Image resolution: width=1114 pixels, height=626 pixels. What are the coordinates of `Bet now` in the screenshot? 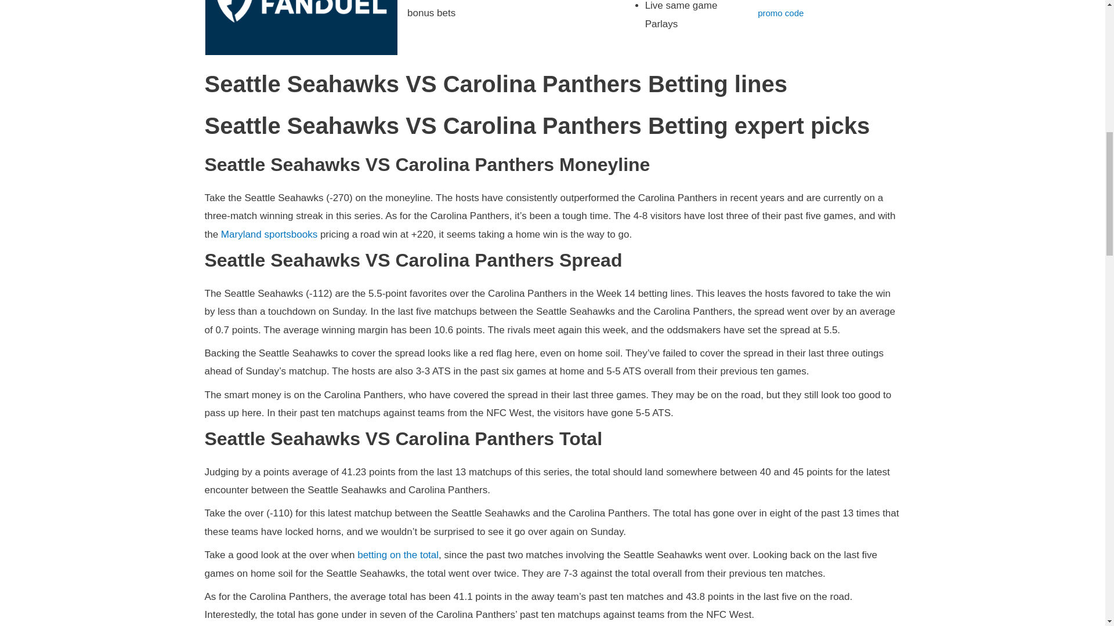 It's located at (775, 0).